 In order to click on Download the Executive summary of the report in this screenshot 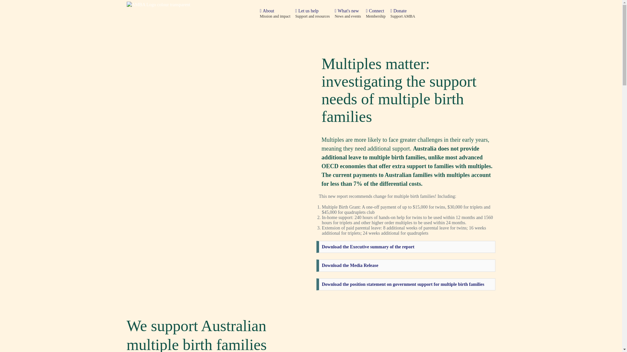, I will do `click(368, 247)`.